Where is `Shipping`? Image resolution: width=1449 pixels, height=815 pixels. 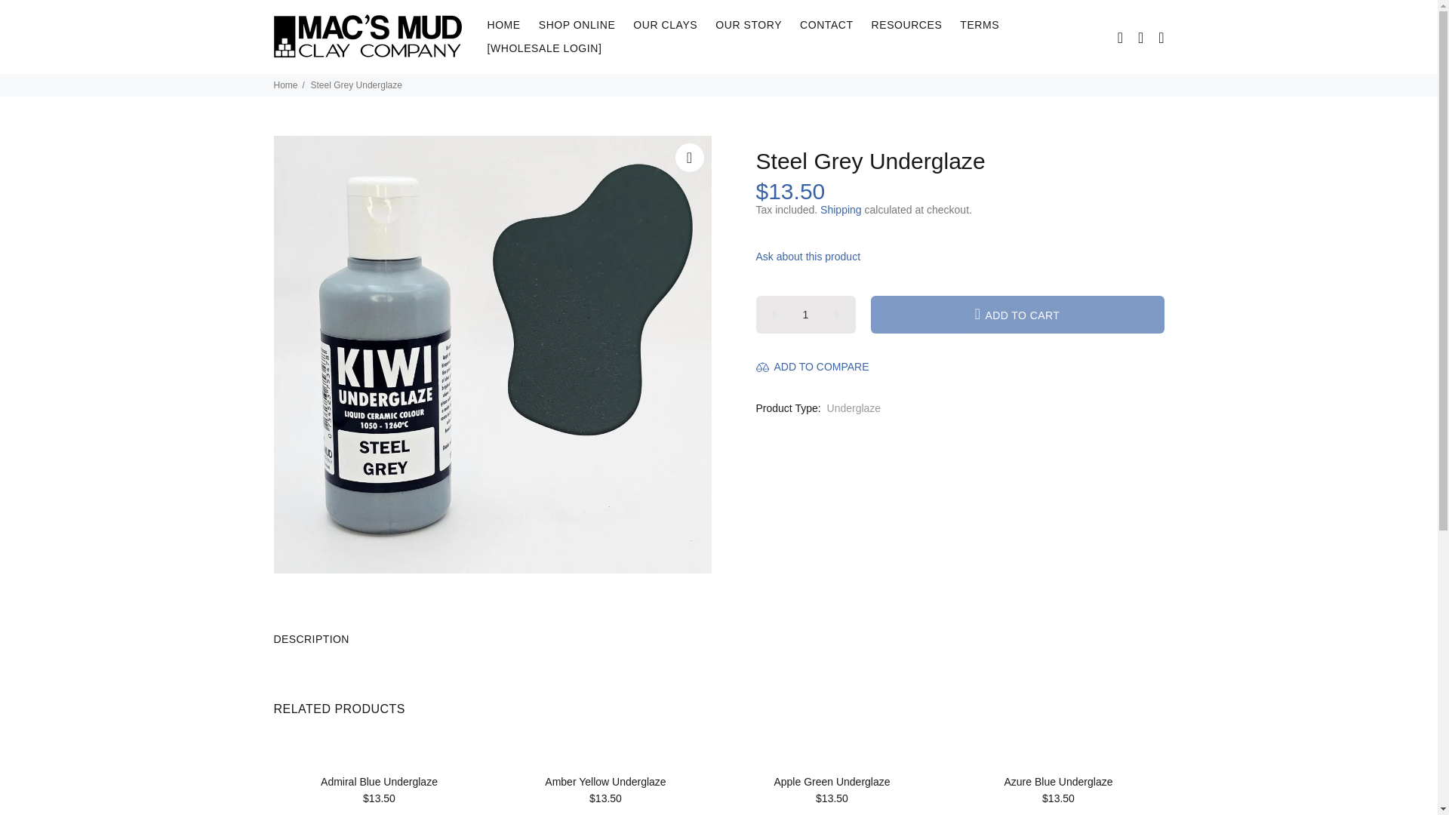
Shipping is located at coordinates (841, 210).